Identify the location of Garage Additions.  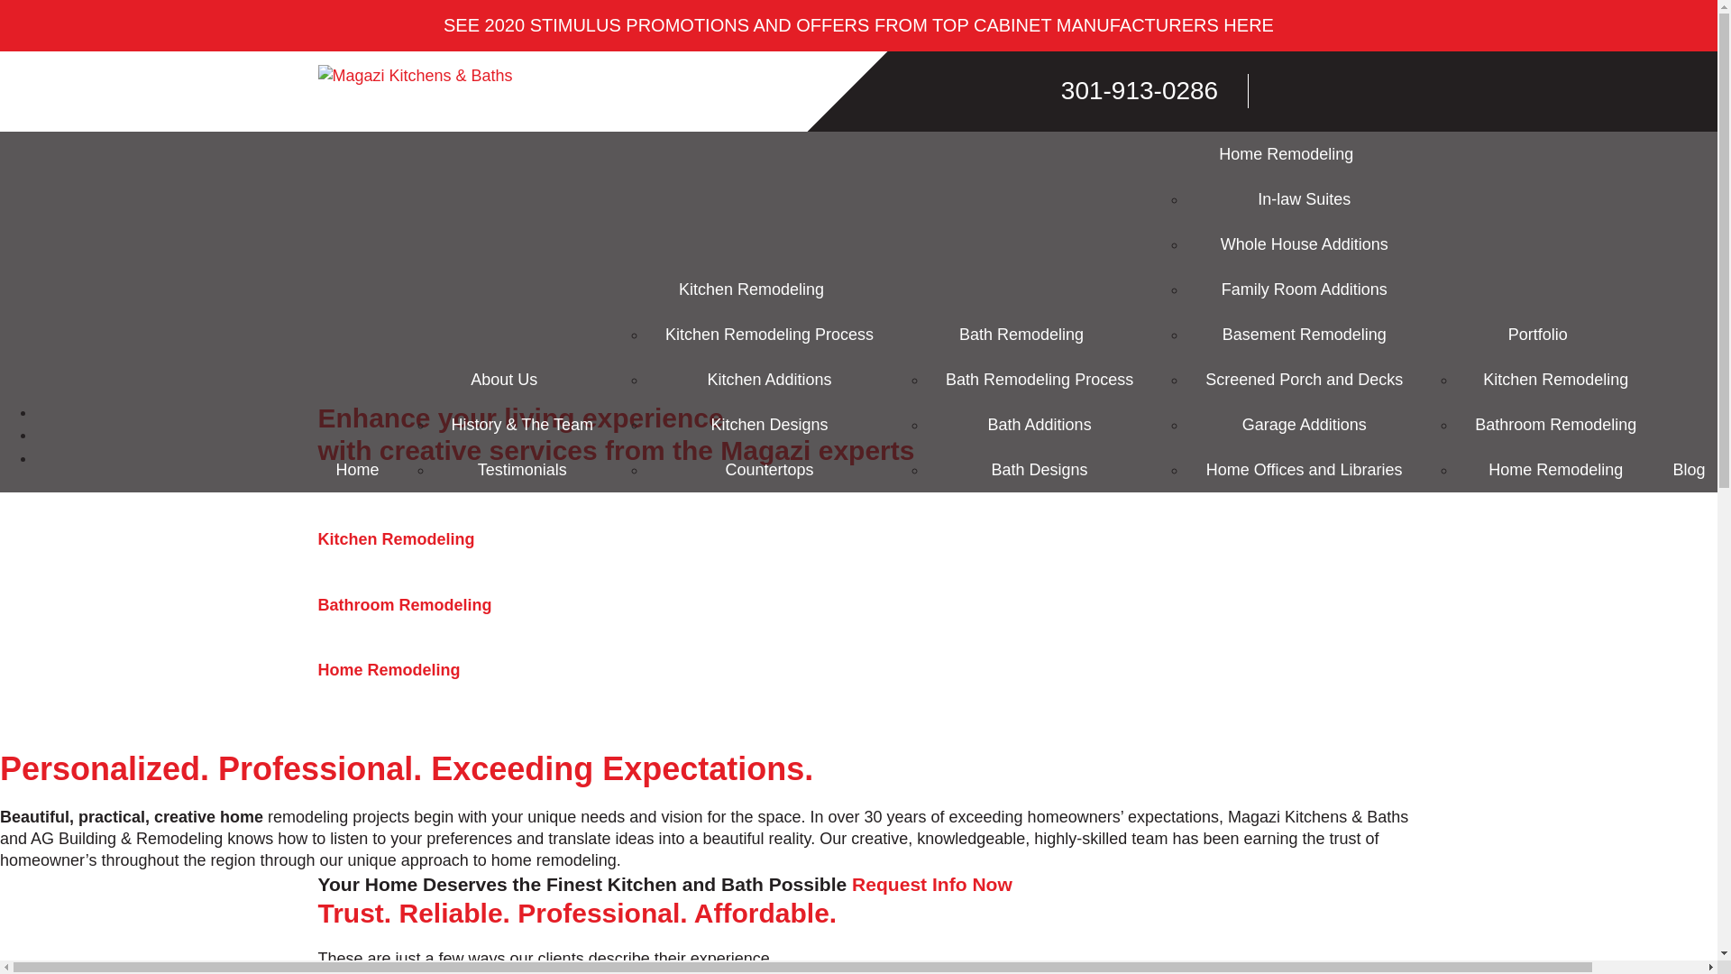
(1304, 424).